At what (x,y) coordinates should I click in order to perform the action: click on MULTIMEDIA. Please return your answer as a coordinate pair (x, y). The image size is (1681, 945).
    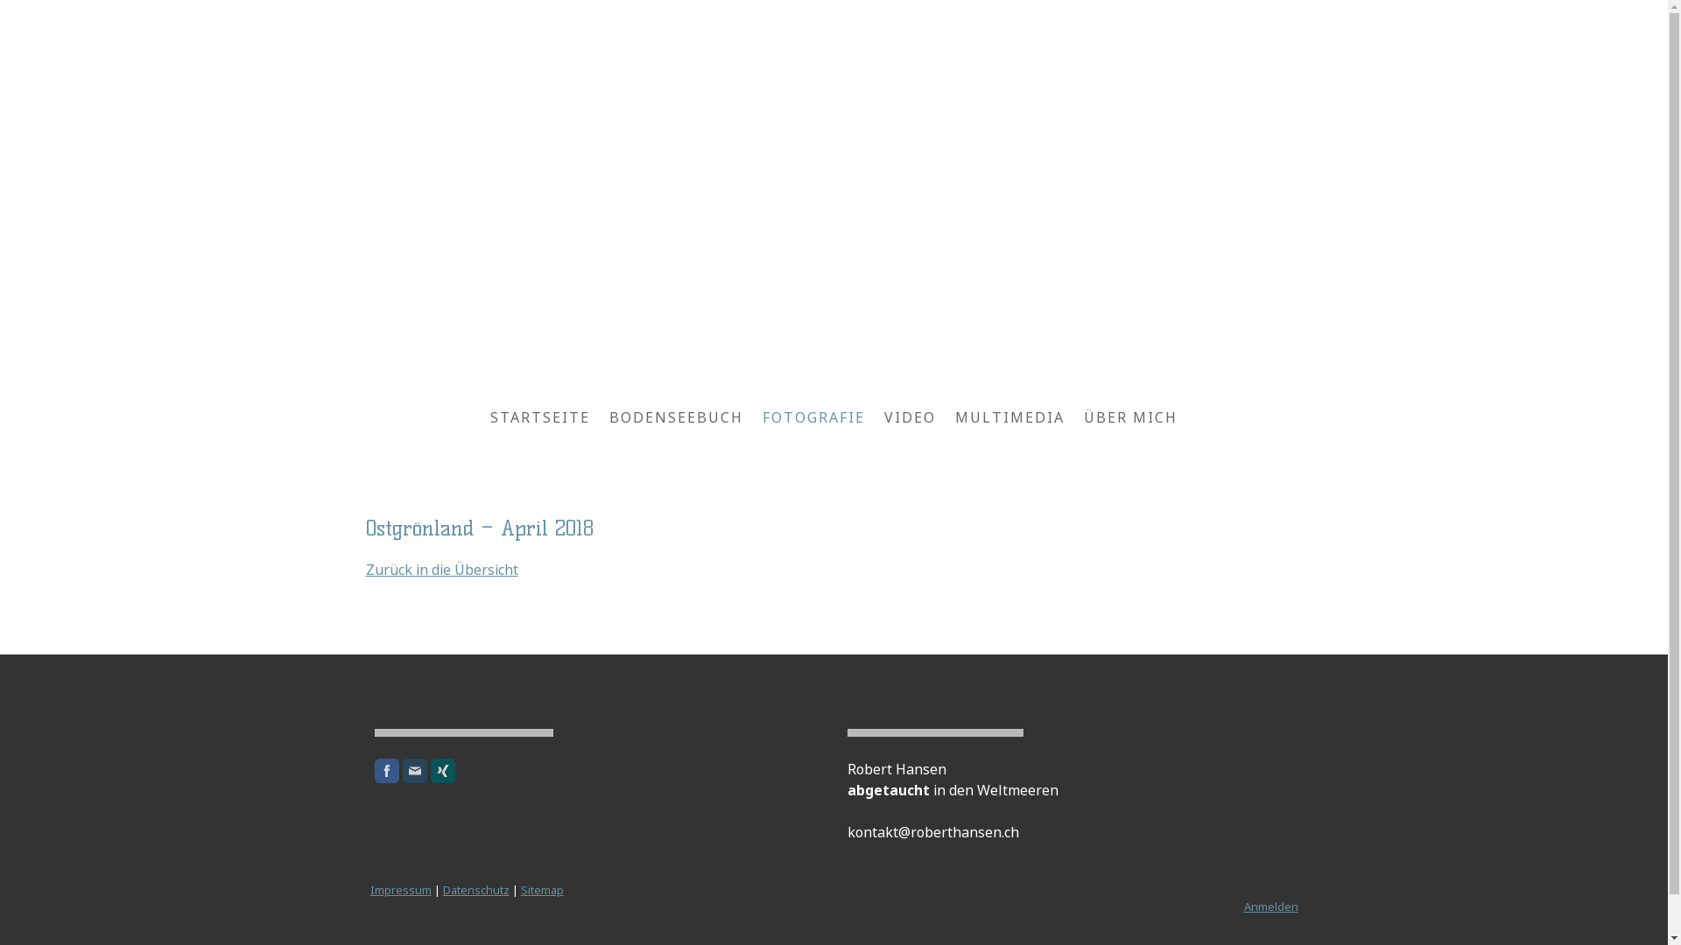
    Looking at the image, I should click on (1010, 417).